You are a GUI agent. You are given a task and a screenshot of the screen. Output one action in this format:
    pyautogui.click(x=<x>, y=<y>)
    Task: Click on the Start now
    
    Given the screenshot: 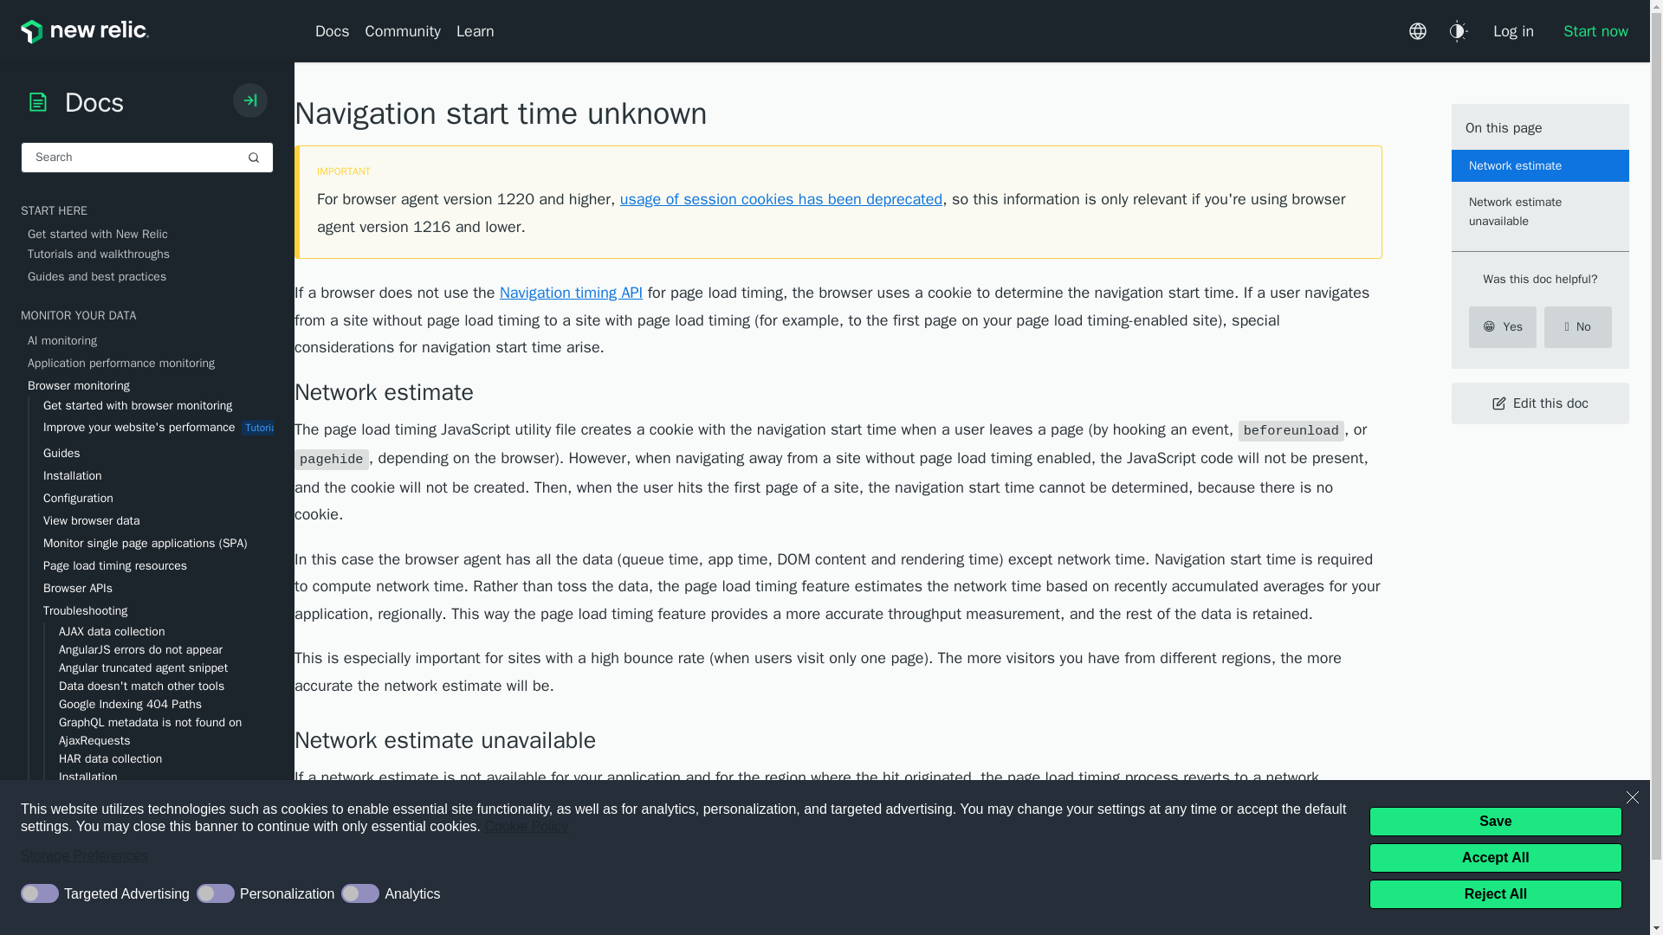 What is the action you would take?
    pyautogui.click(x=1589, y=31)
    